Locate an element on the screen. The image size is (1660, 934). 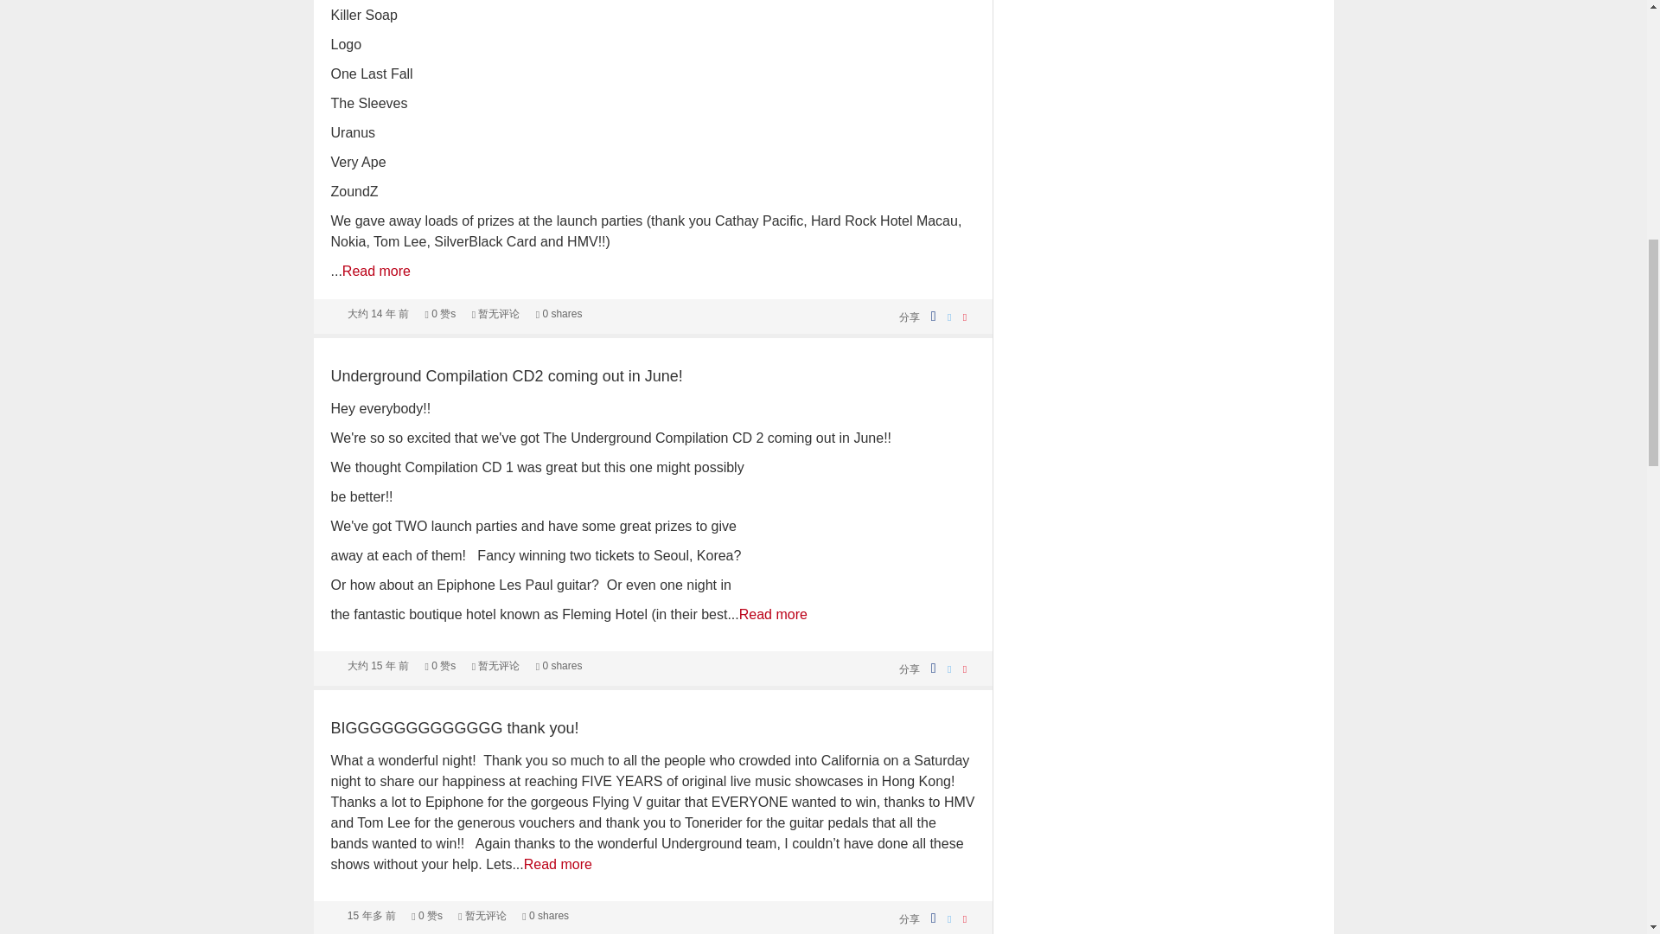
Read more is located at coordinates (773, 614).